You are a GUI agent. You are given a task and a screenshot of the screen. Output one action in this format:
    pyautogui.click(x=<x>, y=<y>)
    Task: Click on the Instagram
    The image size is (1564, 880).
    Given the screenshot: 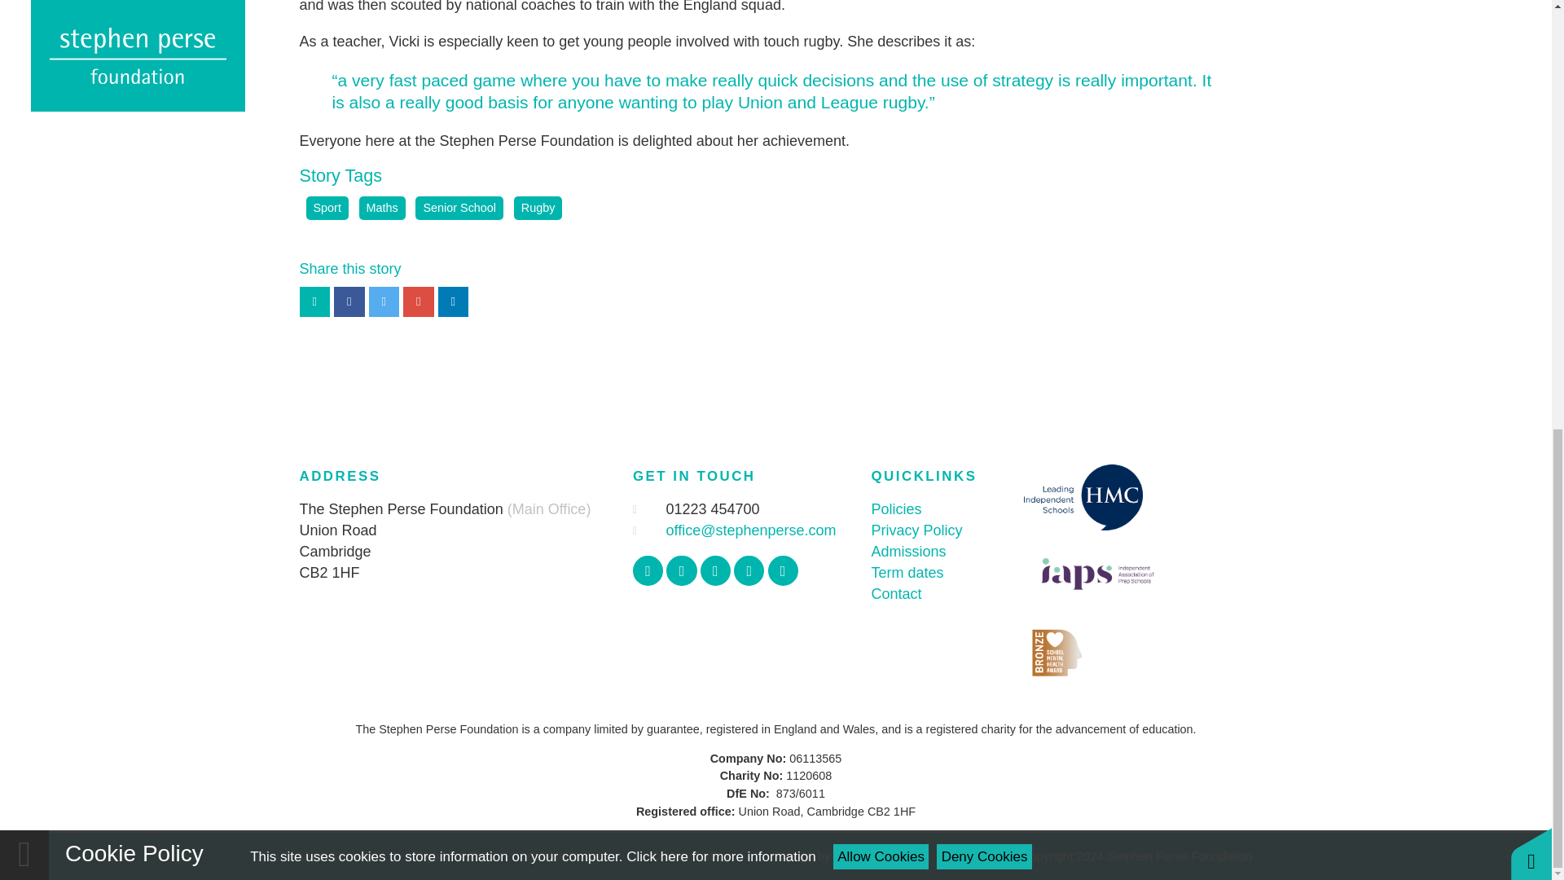 What is the action you would take?
    pyautogui.click(x=715, y=570)
    